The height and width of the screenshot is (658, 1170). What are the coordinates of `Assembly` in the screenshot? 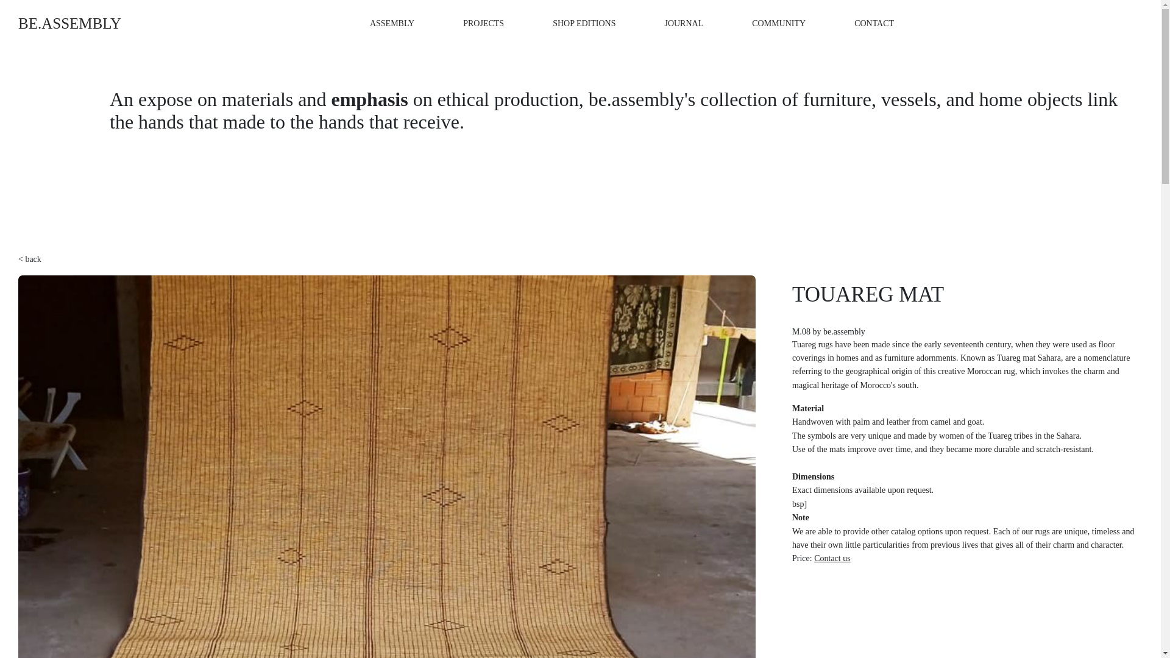 It's located at (391, 23).